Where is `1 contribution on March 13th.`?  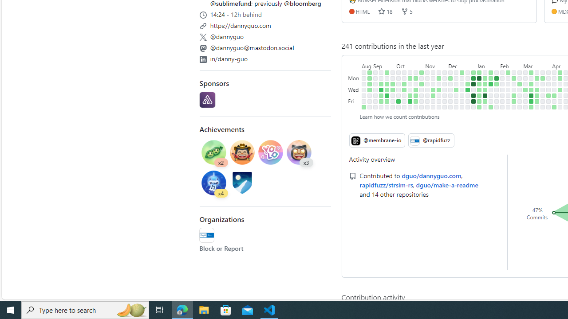
1 contribution on March 13th. is located at coordinates (531, 89).